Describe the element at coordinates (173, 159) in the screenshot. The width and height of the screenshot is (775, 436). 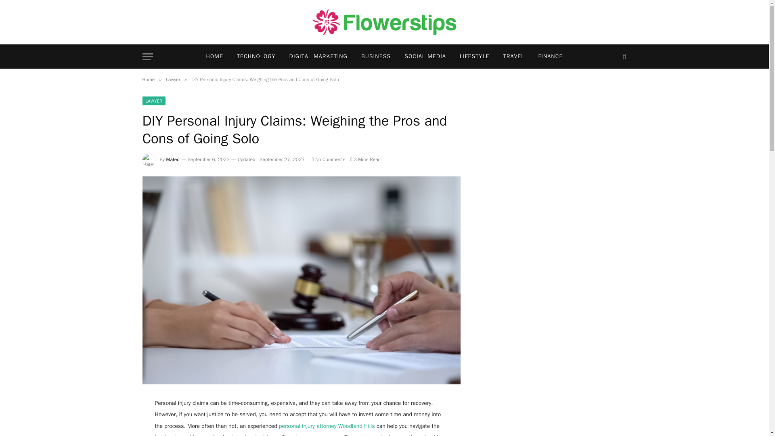
I see `Posts by Mateo` at that location.